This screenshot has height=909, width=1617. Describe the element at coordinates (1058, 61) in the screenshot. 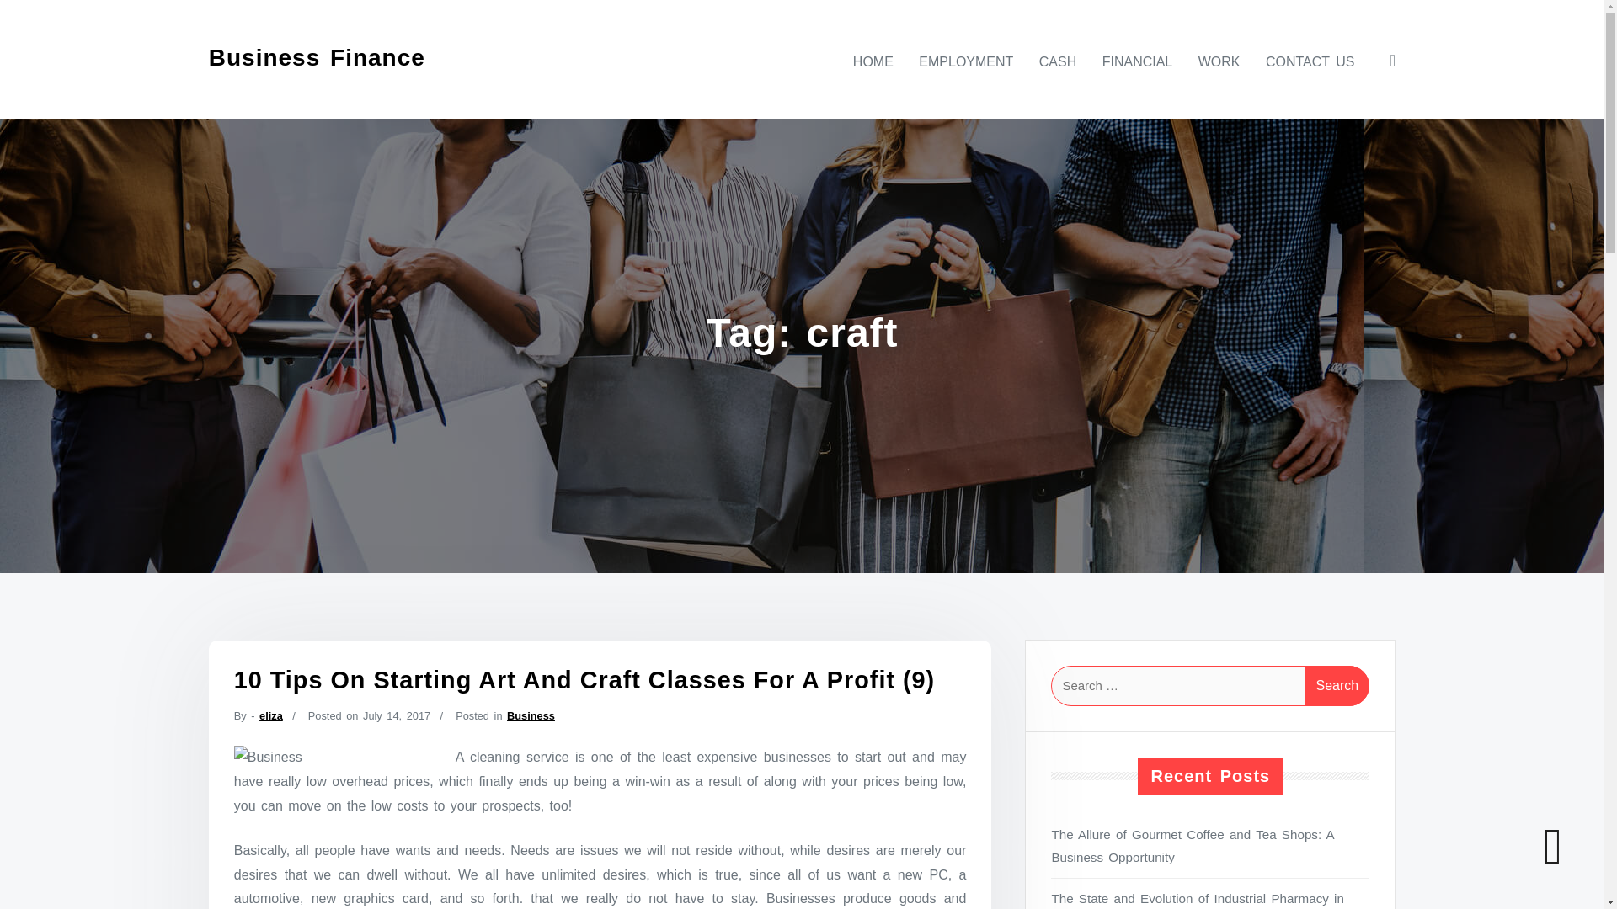

I see `CASH` at that location.